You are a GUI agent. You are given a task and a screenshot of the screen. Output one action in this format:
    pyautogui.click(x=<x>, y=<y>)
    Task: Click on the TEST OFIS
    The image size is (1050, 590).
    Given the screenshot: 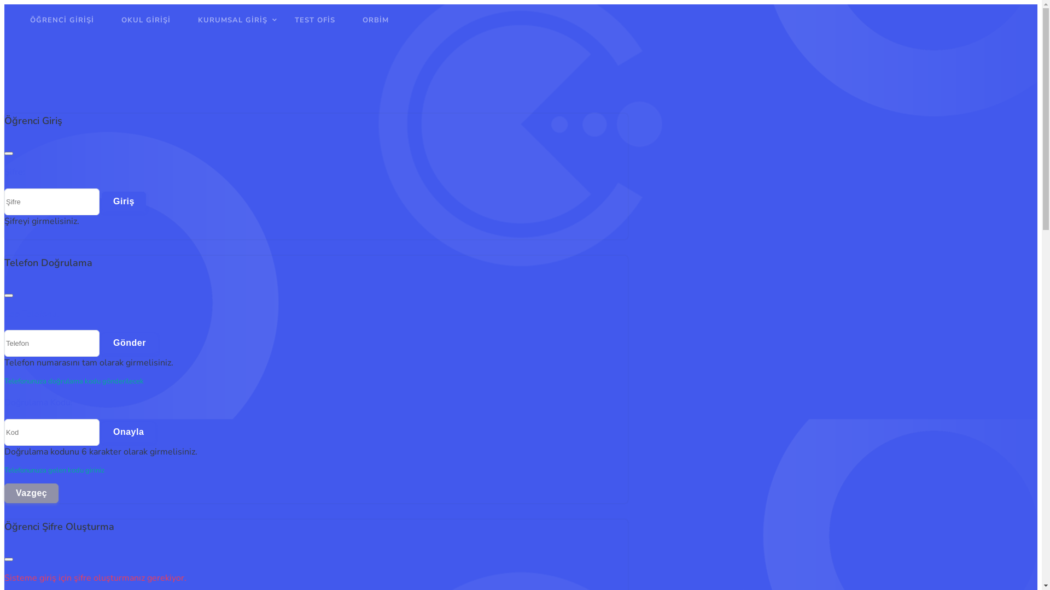 What is the action you would take?
    pyautogui.click(x=315, y=31)
    